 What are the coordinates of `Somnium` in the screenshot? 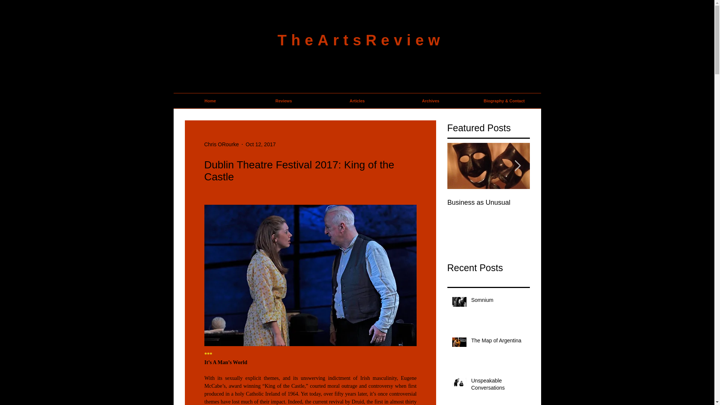 It's located at (498, 301).